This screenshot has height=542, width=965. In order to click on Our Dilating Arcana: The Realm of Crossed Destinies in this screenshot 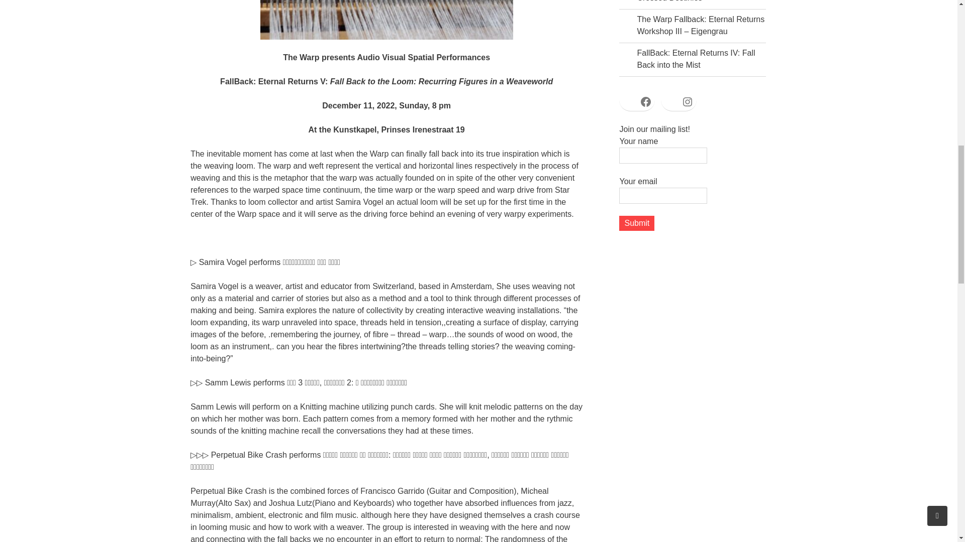, I will do `click(694, 1)`.